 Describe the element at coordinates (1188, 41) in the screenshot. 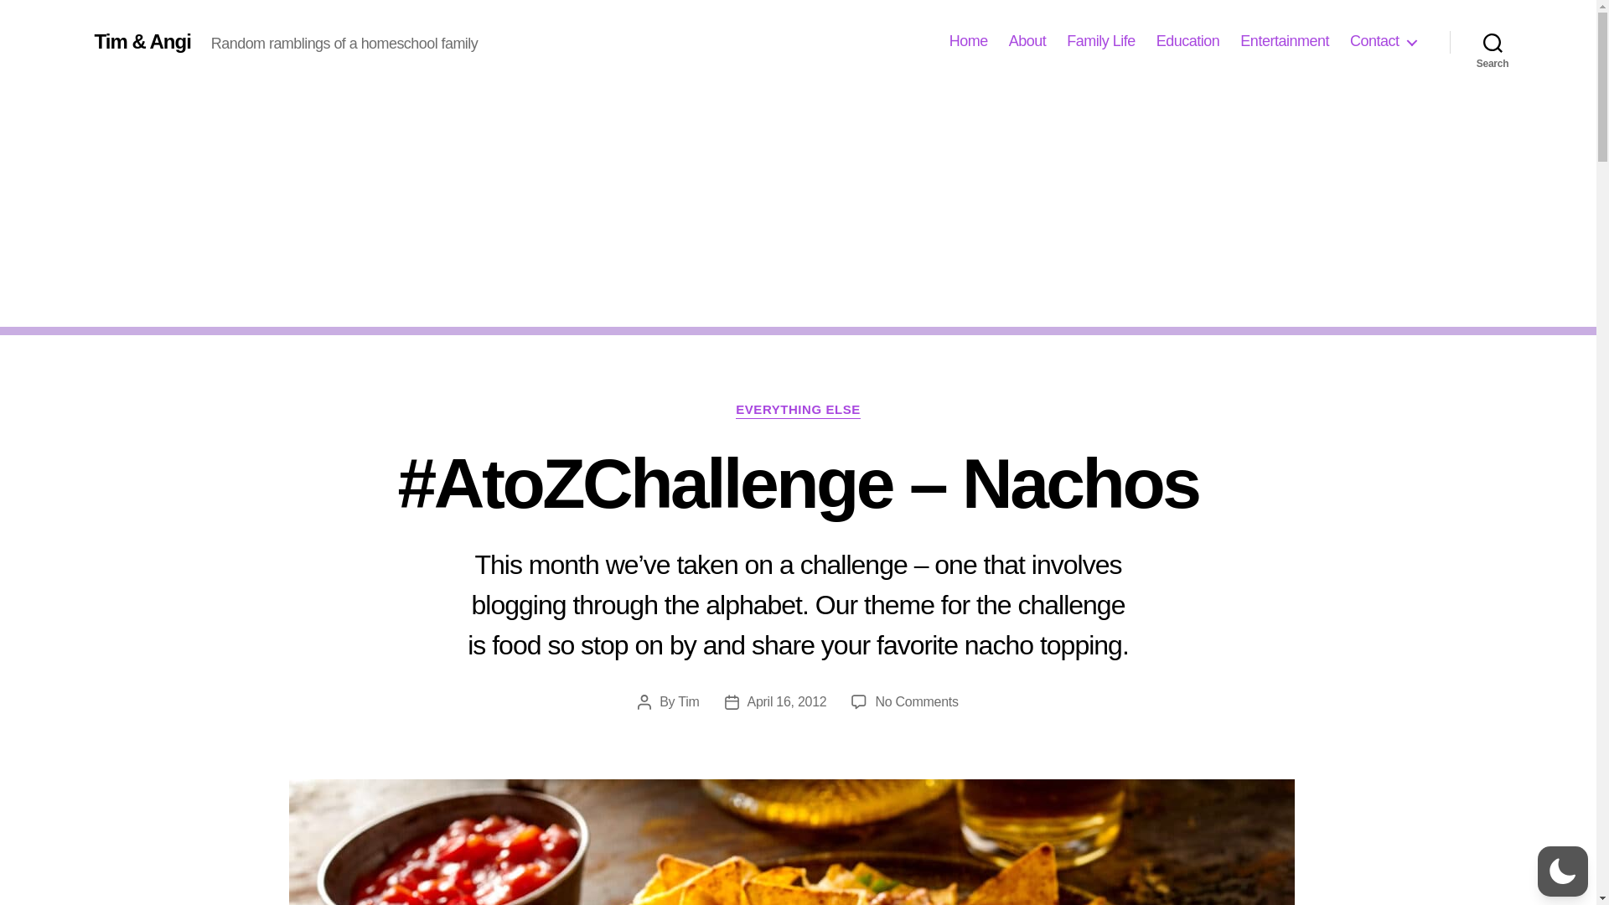

I see `Education` at that location.